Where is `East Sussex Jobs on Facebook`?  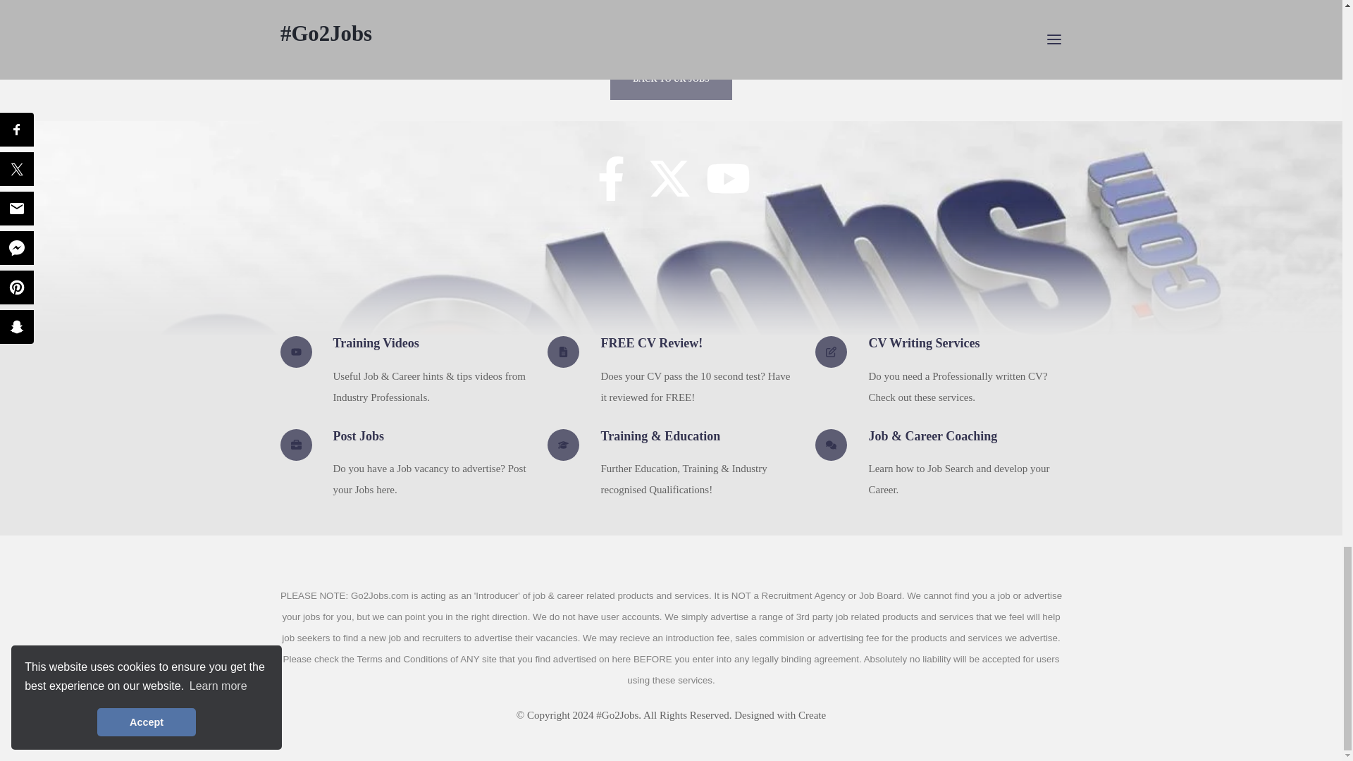
East Sussex Jobs on Facebook is located at coordinates (610, 186).